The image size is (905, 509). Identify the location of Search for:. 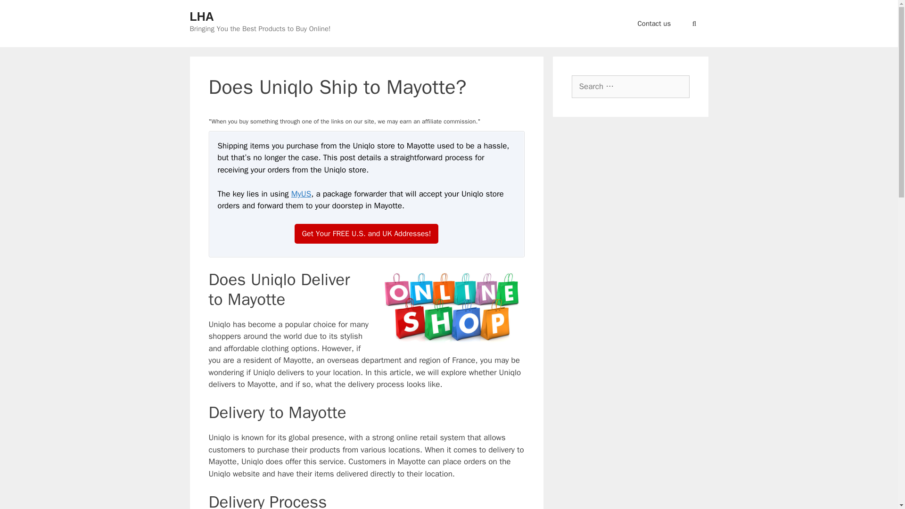
(630, 87).